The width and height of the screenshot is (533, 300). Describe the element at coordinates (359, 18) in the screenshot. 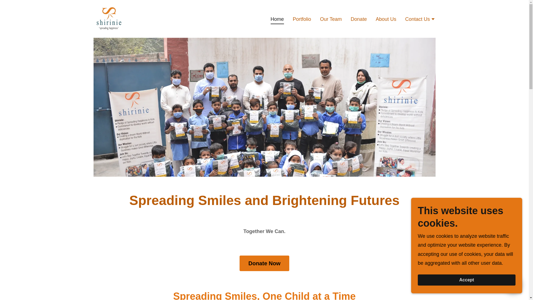

I see `Donate` at that location.